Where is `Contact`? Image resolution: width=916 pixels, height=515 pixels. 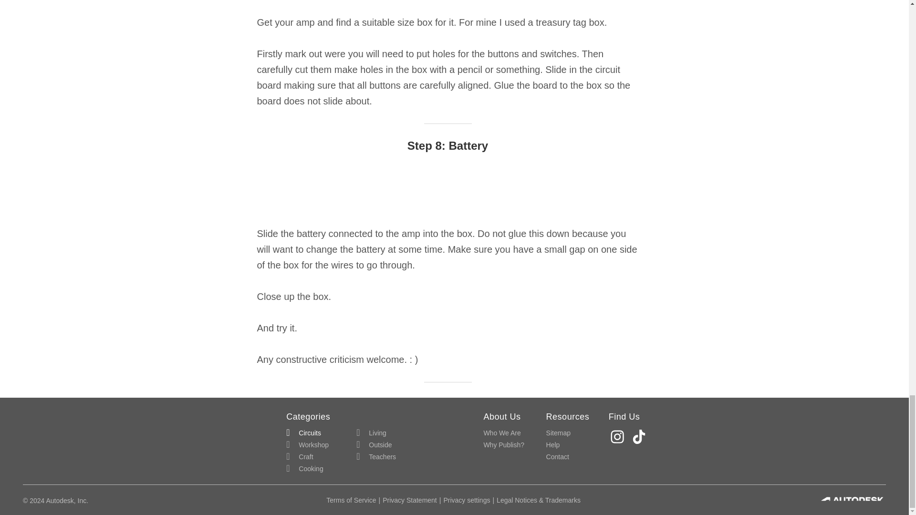 Contact is located at coordinates (557, 457).